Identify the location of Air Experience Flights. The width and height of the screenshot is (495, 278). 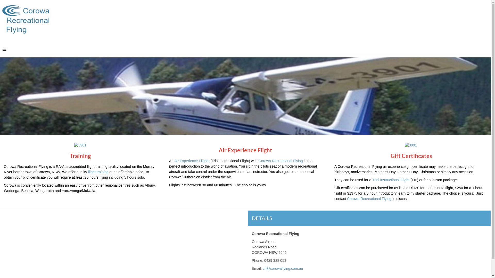
(192, 161).